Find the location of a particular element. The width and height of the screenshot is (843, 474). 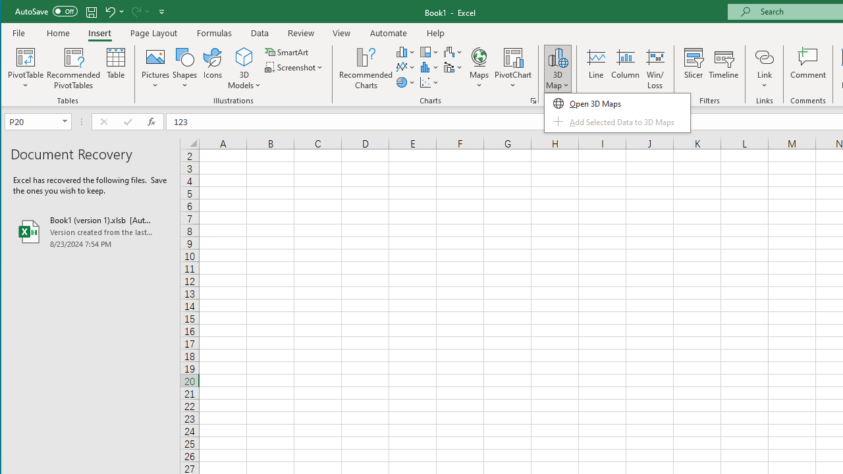

Line is located at coordinates (595, 68).